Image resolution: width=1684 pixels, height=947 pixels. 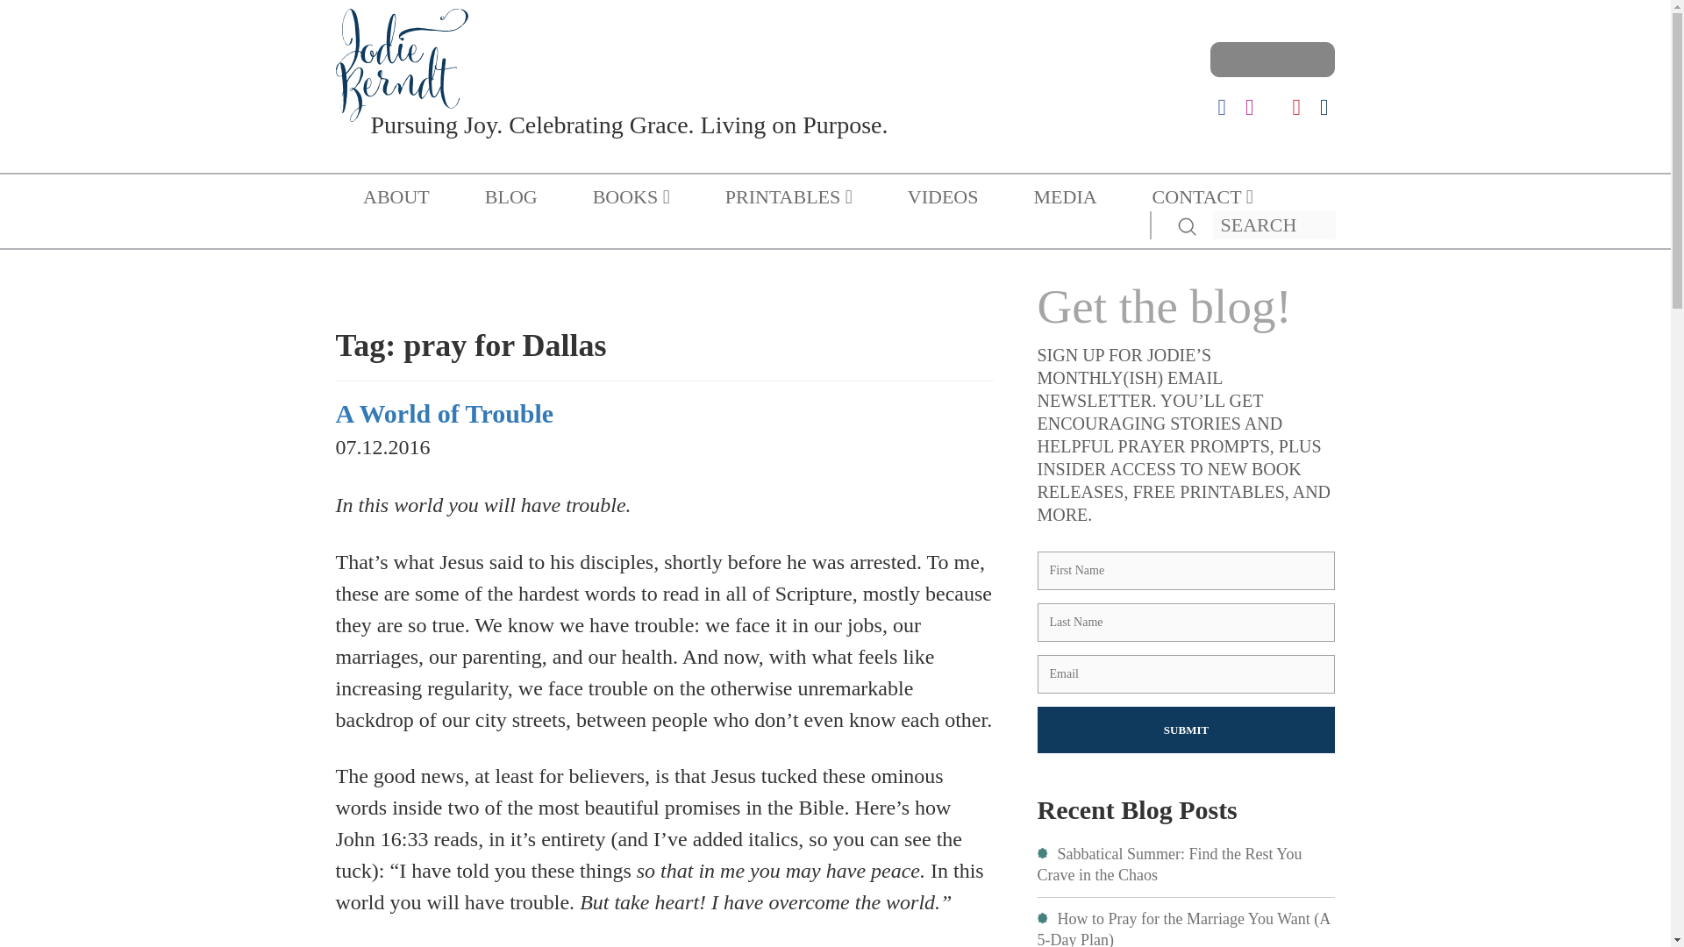 I want to click on ABOUT, so click(x=396, y=196).